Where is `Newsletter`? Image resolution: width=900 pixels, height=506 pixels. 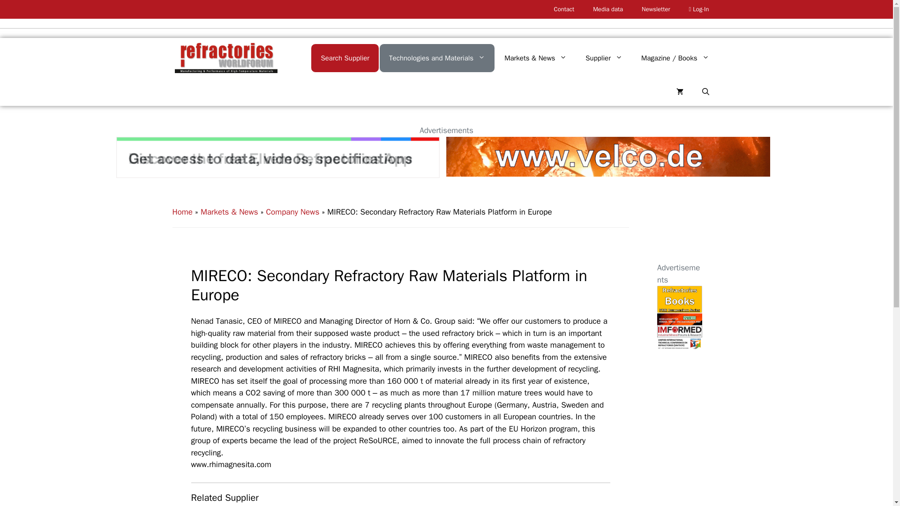
Newsletter is located at coordinates (656, 9).